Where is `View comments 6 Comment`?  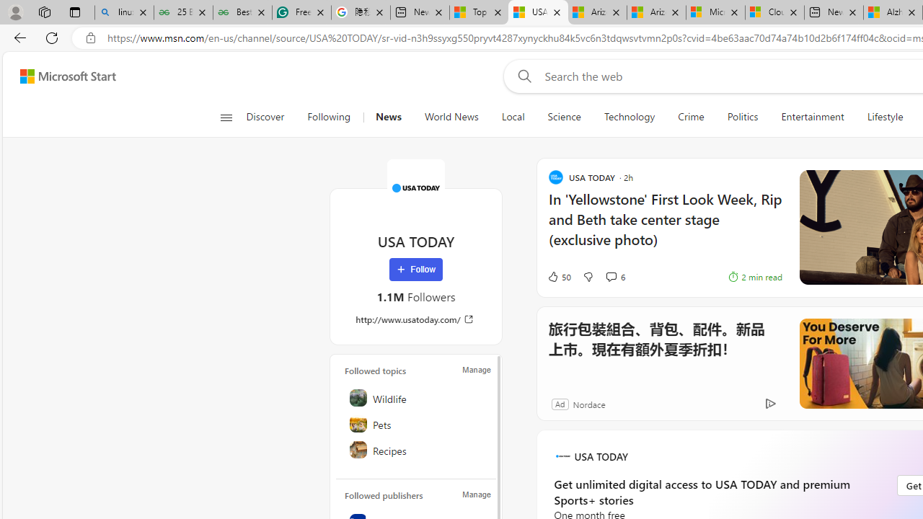
View comments 6 Comment is located at coordinates (611, 276).